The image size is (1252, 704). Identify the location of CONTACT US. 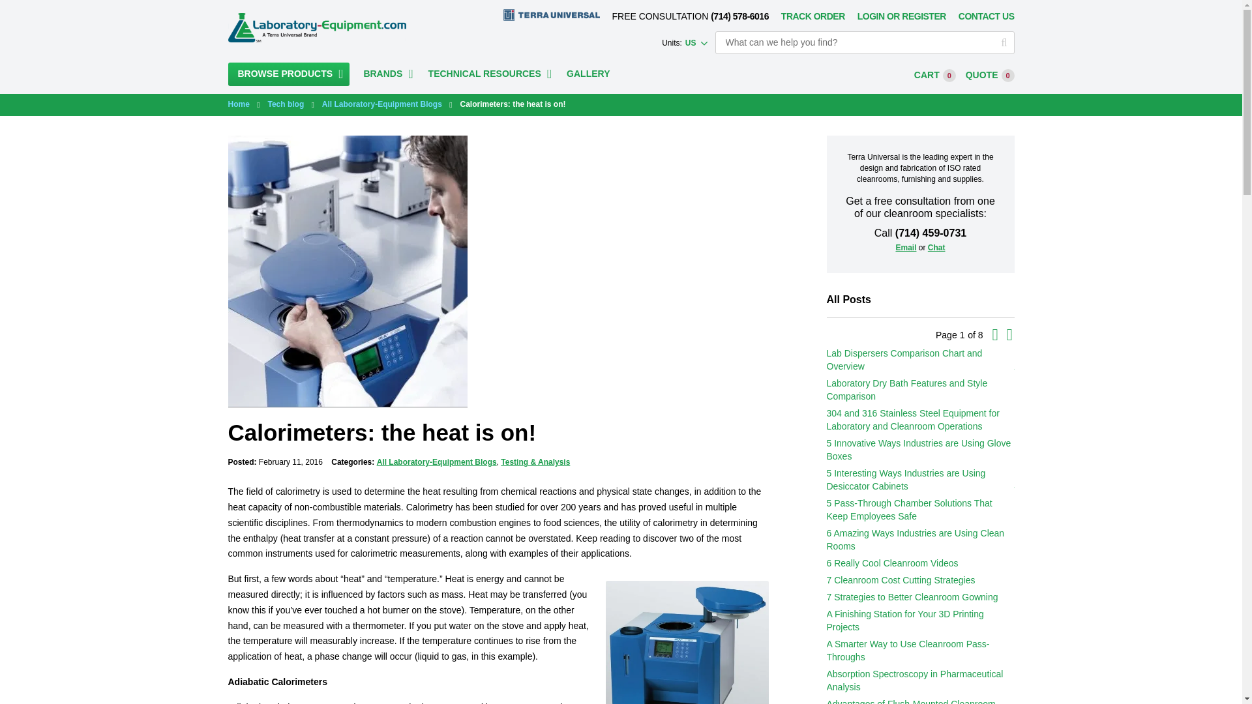
(986, 16).